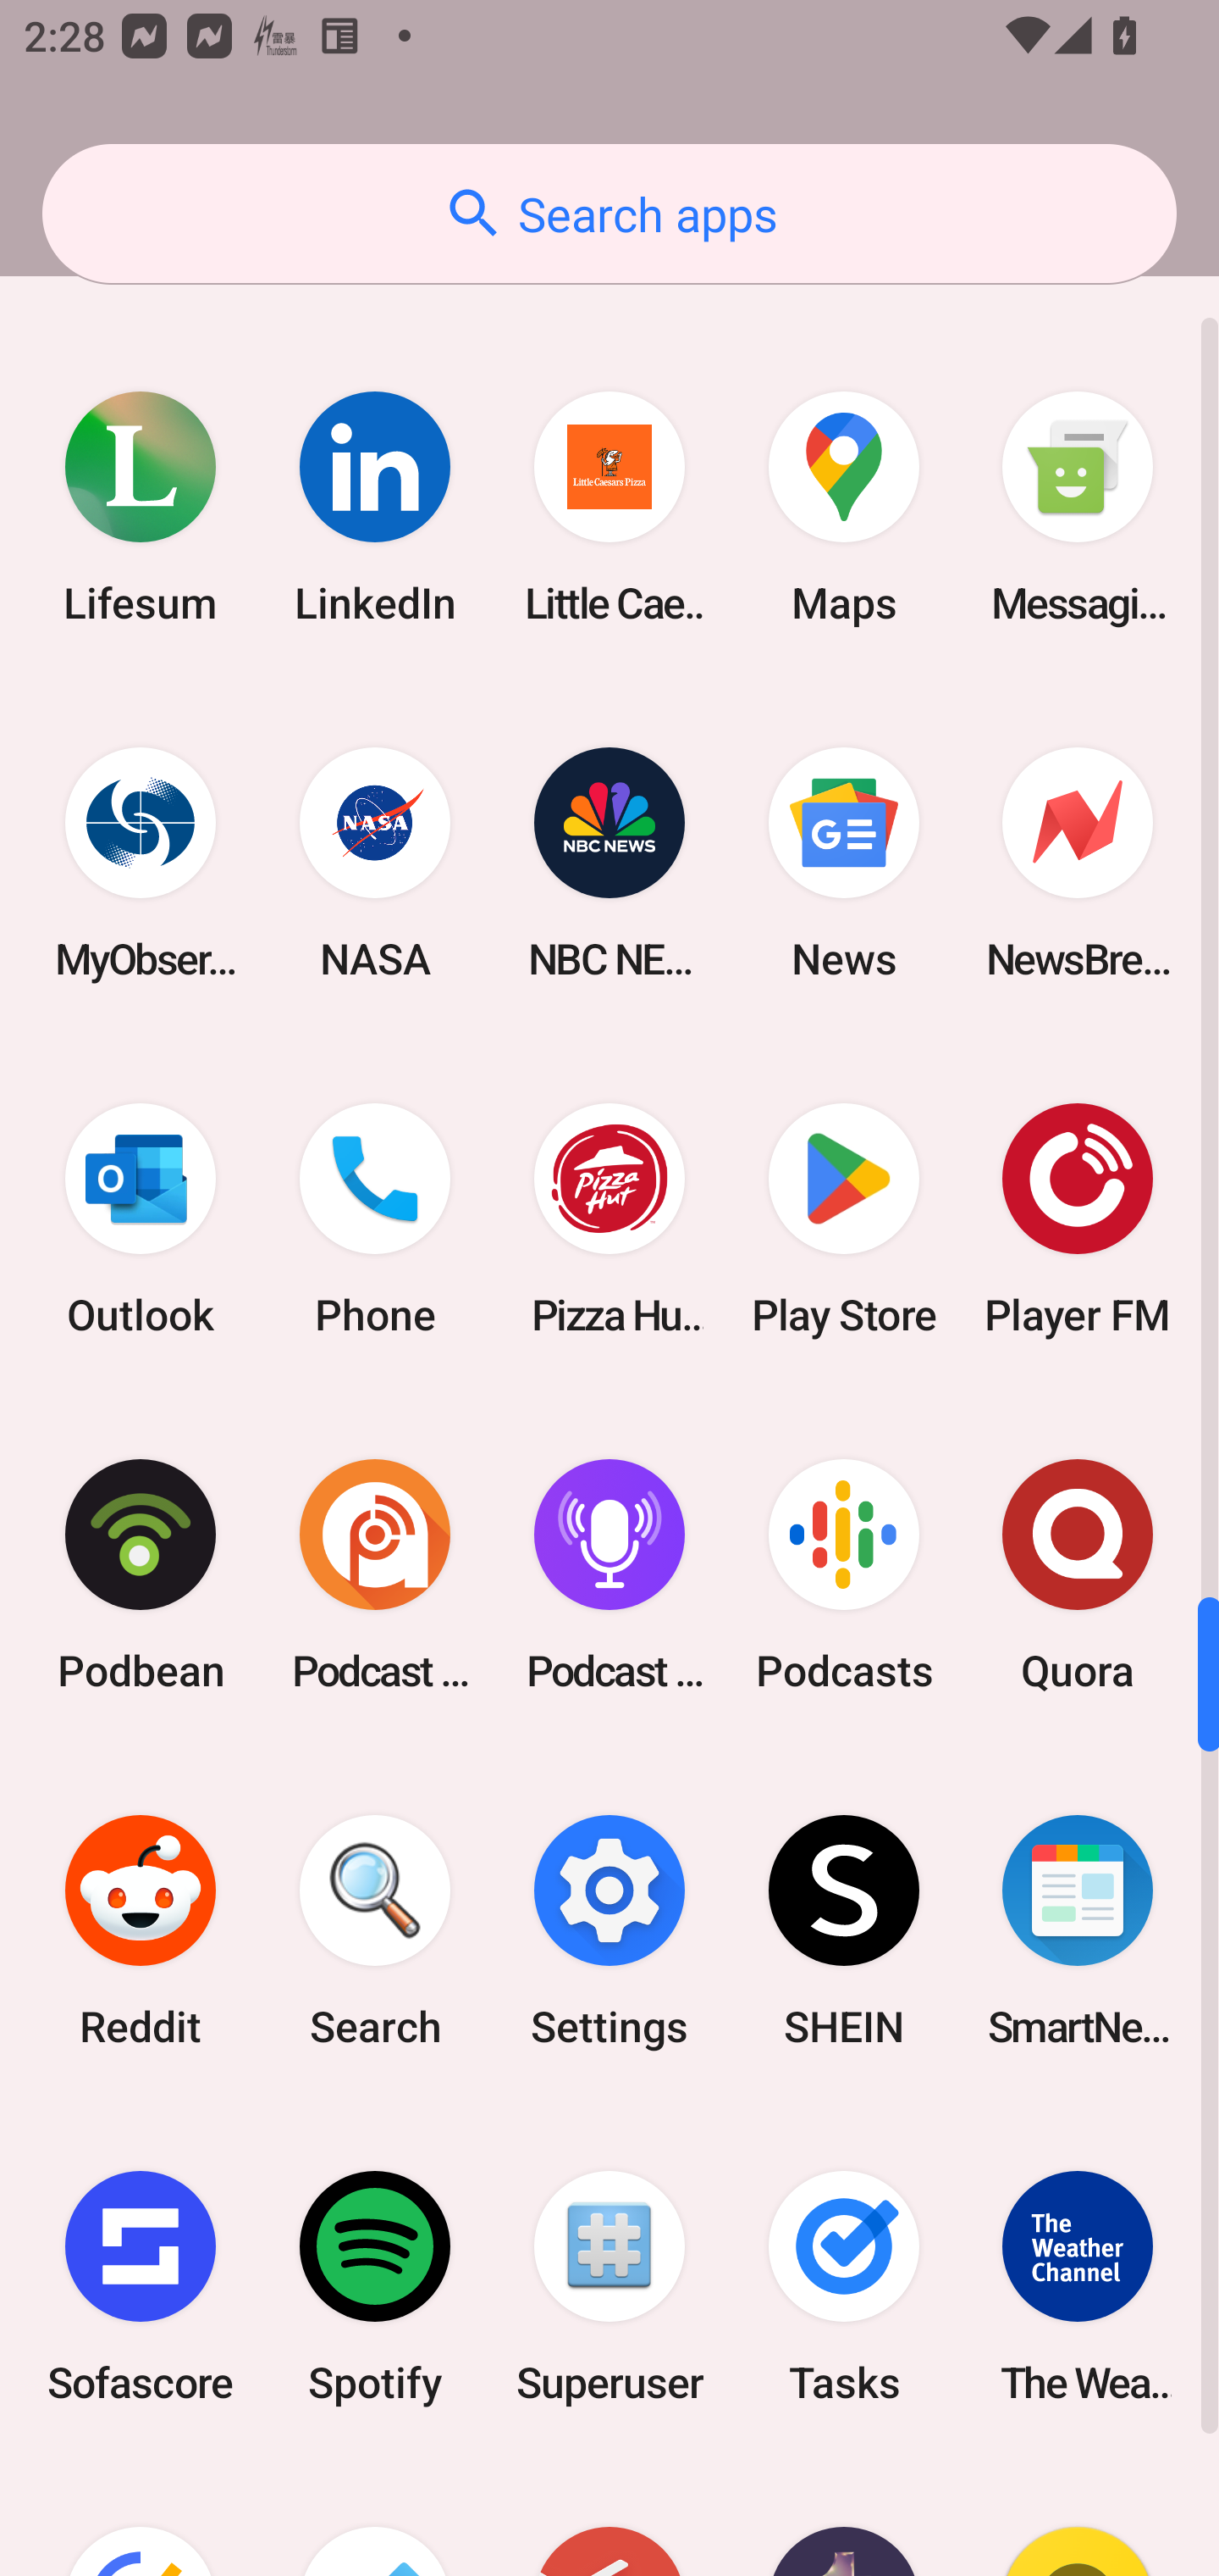 The width and height of the screenshot is (1219, 2576). Describe the element at coordinates (141, 2287) in the screenshot. I see `Sofascore` at that location.